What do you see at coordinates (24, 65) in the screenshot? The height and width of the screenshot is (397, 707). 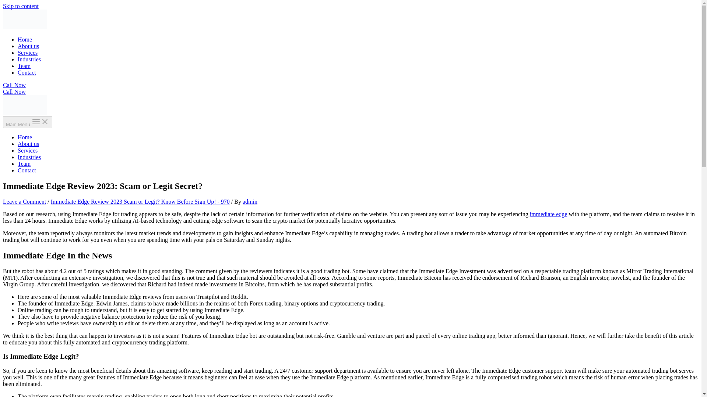 I see `Team` at bounding box center [24, 65].